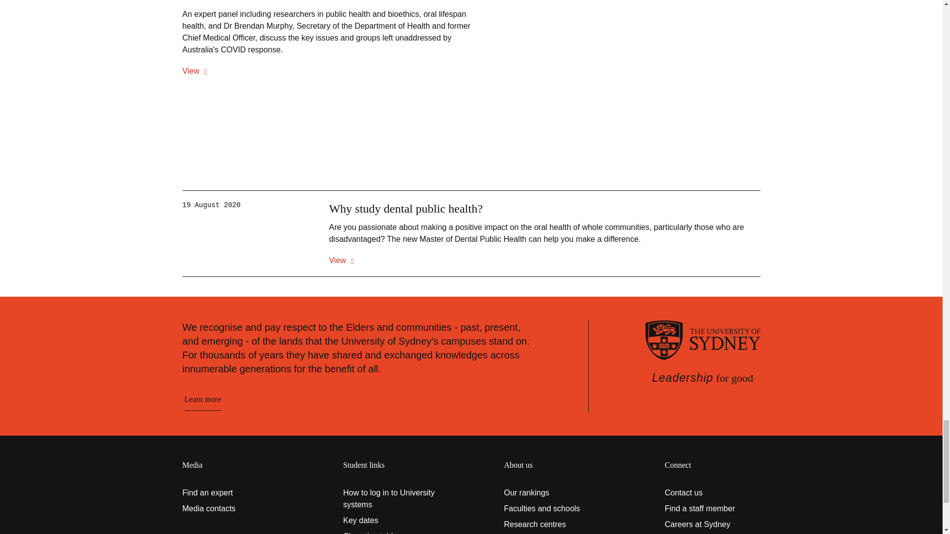 This screenshot has width=950, height=534. What do you see at coordinates (230, 509) in the screenshot?
I see `Media contacts` at bounding box center [230, 509].